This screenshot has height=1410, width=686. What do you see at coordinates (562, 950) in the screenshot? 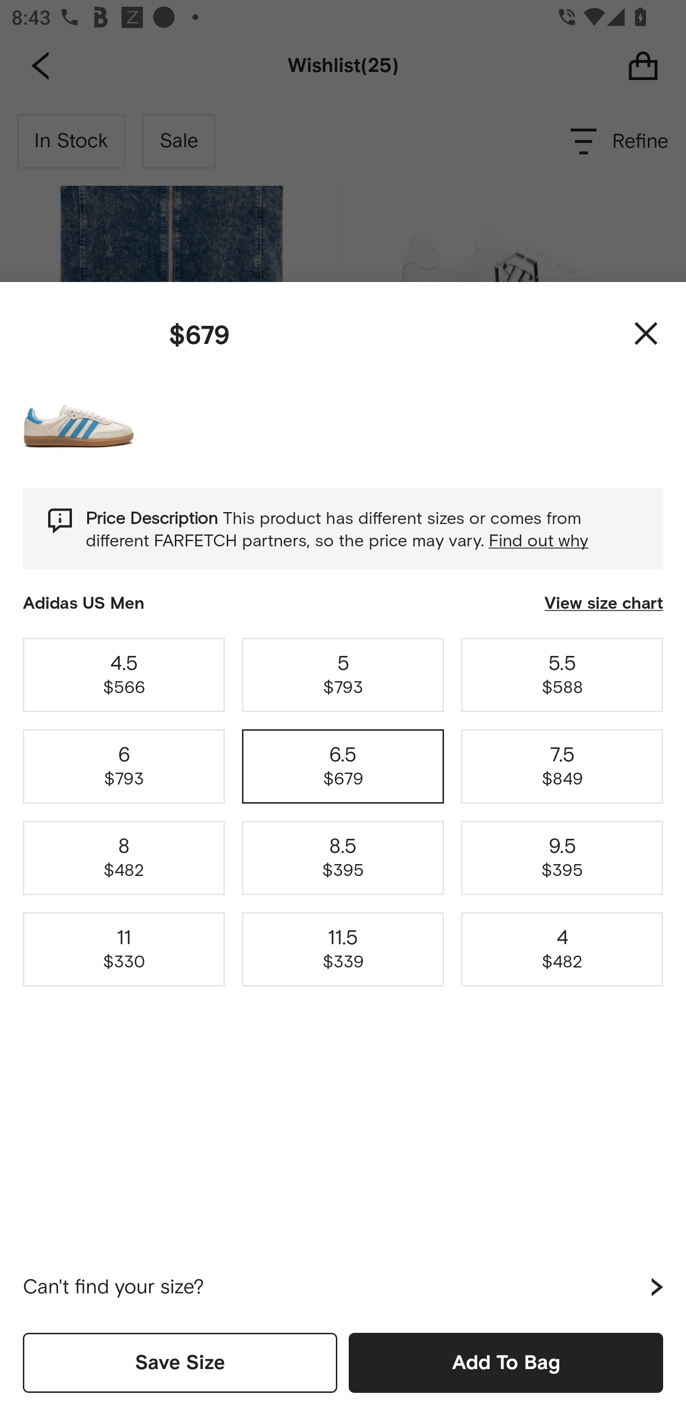
I see `4 $482` at bounding box center [562, 950].